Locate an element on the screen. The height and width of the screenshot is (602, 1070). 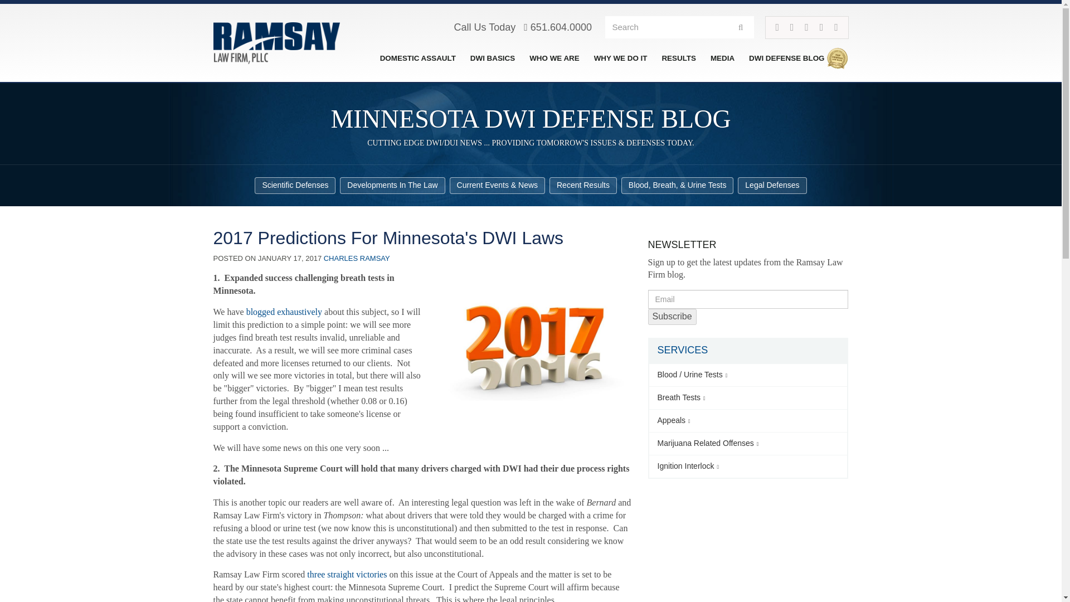
WHO WE ARE is located at coordinates (555, 59).